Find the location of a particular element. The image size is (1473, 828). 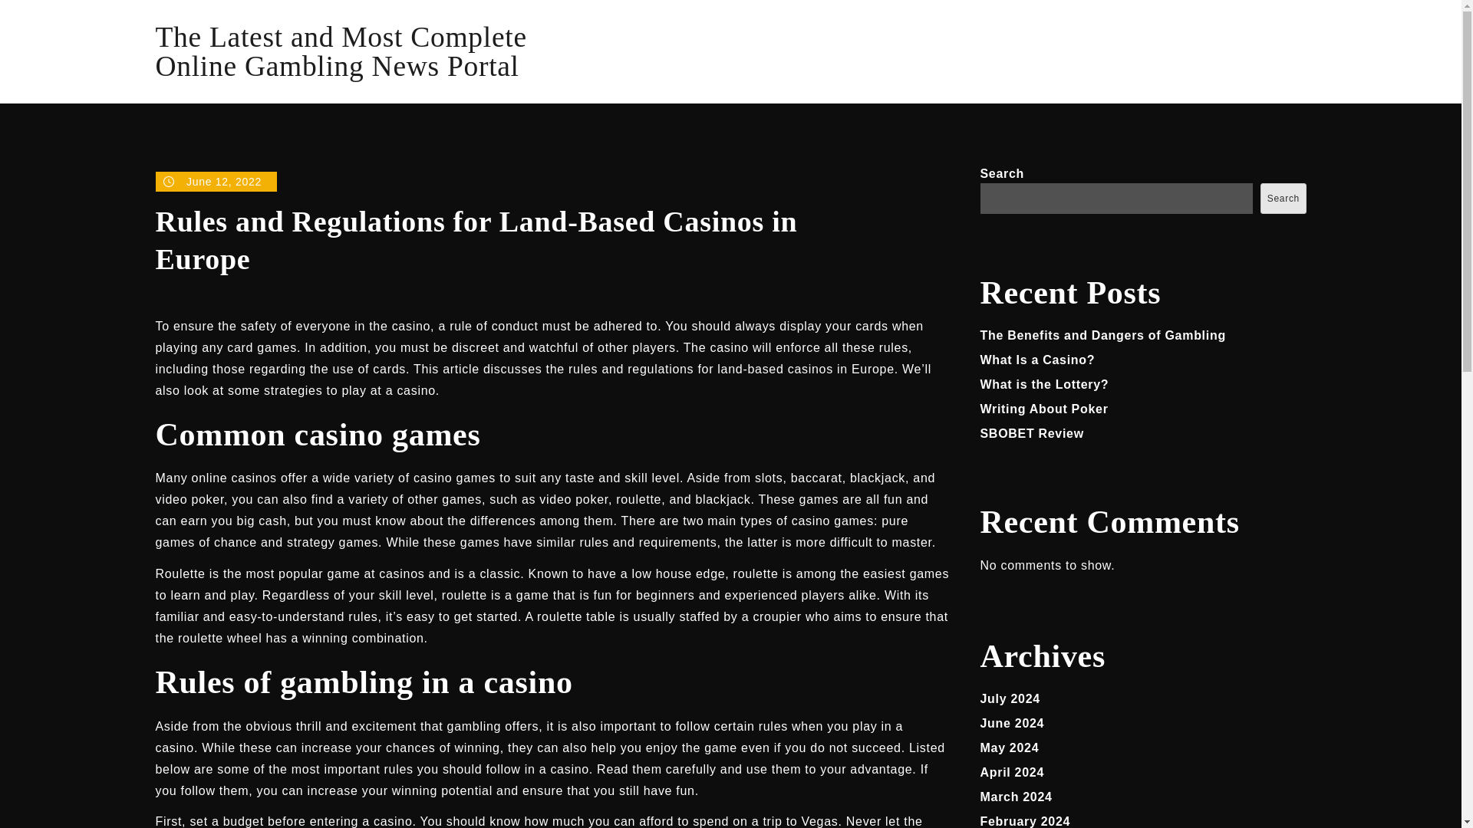

The Benefits and Dangers of Gambling is located at coordinates (1103, 335).